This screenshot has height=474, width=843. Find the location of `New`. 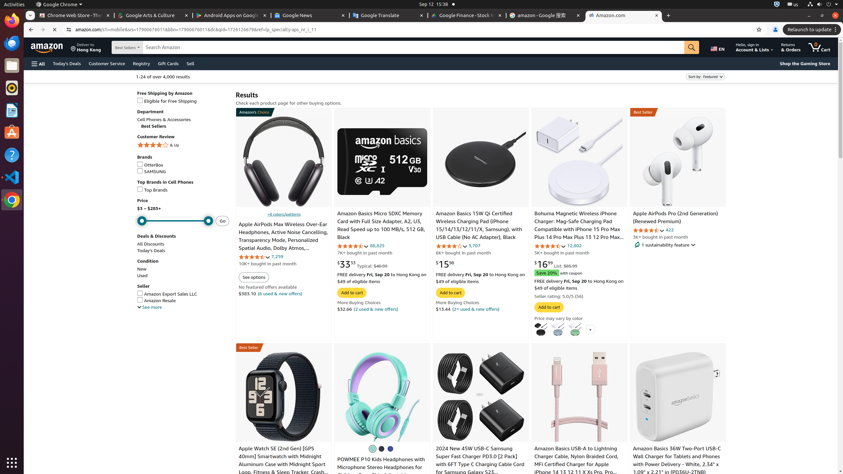

New is located at coordinates (142, 269).